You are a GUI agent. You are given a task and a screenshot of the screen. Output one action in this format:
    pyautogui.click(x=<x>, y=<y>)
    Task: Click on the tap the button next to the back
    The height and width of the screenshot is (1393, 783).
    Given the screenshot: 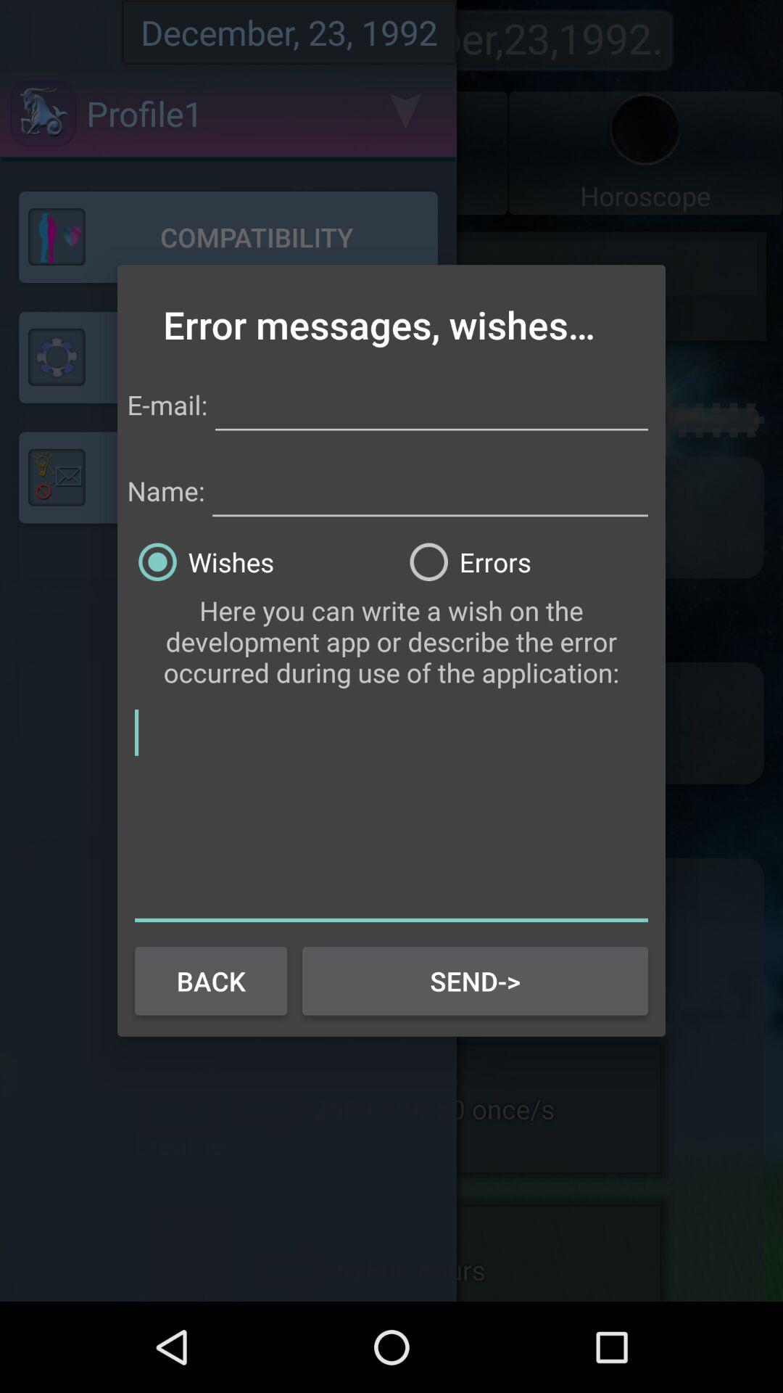 What is the action you would take?
    pyautogui.click(x=475, y=981)
    